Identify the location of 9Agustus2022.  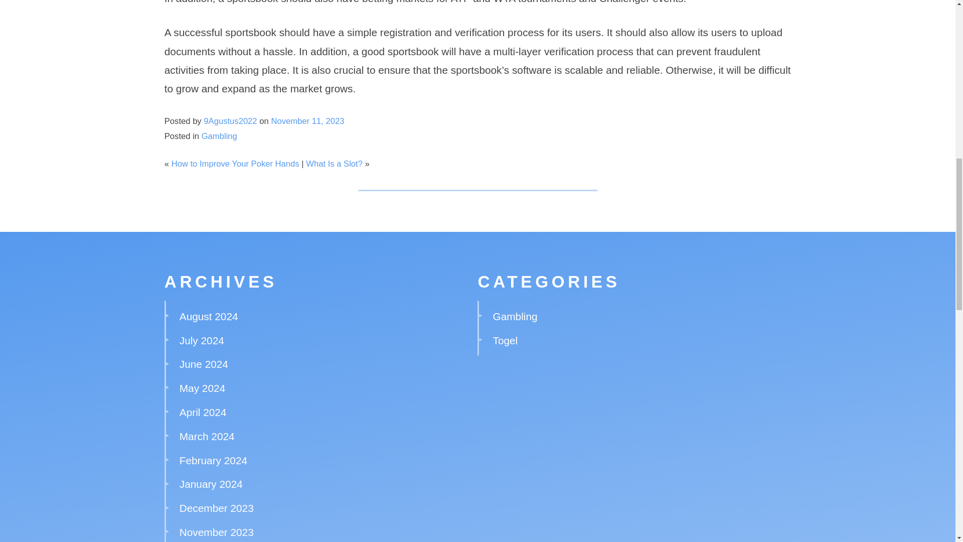
(230, 121).